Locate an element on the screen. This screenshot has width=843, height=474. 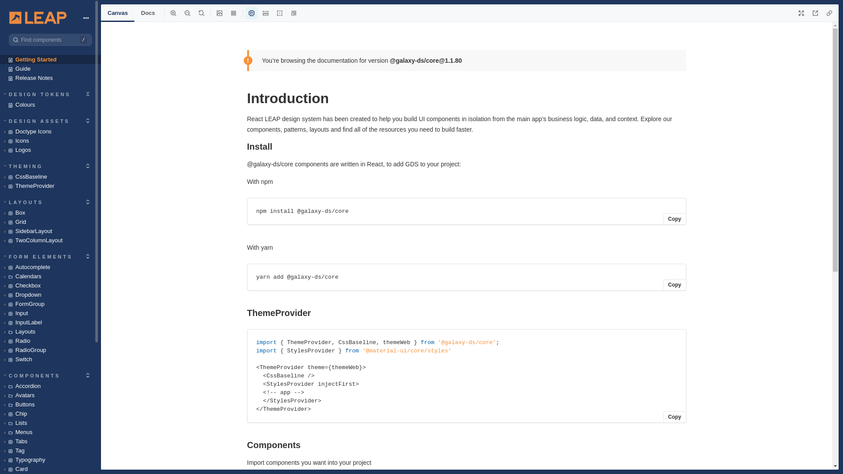
DESIGN TOKENS is located at coordinates (38, 94).